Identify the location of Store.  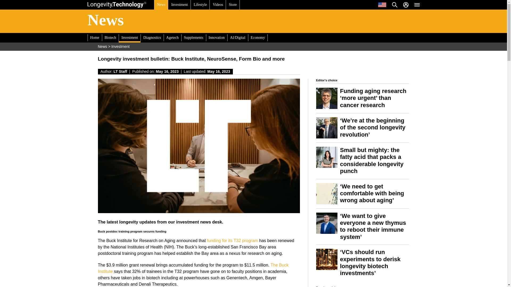
(233, 5).